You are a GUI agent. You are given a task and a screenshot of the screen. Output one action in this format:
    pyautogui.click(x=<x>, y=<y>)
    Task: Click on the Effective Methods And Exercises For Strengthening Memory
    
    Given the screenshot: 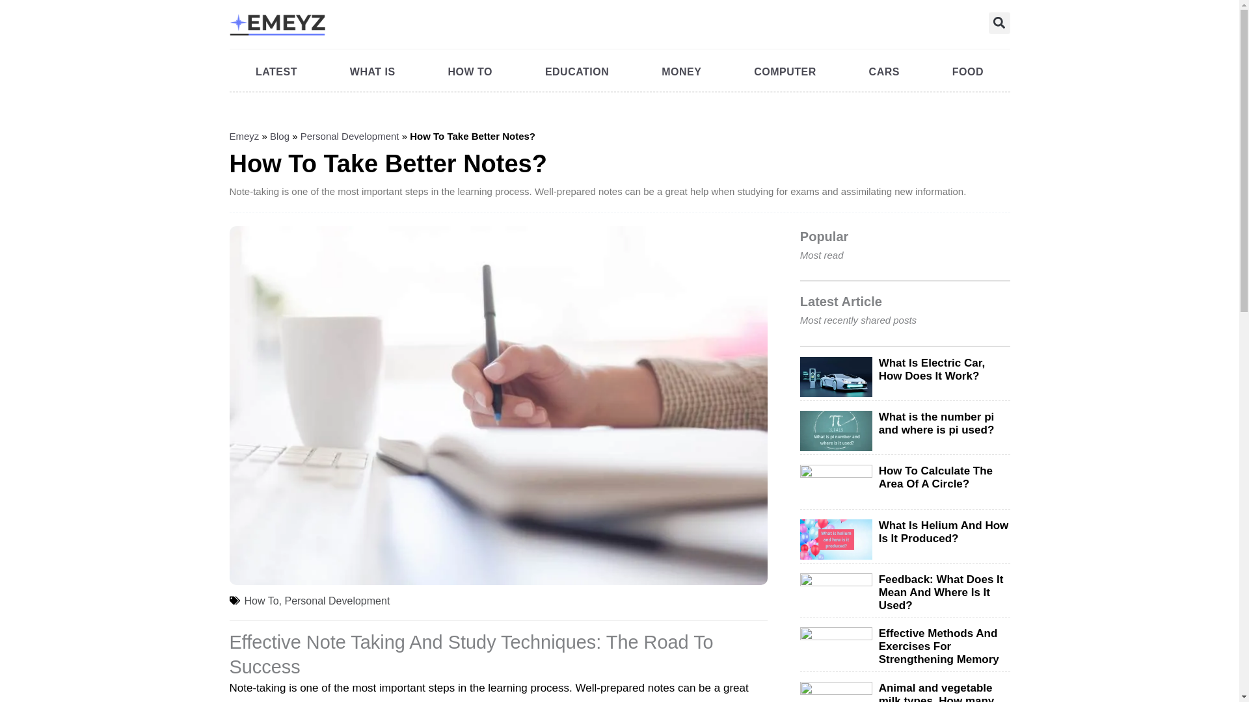 What is the action you would take?
    pyautogui.click(x=939, y=646)
    